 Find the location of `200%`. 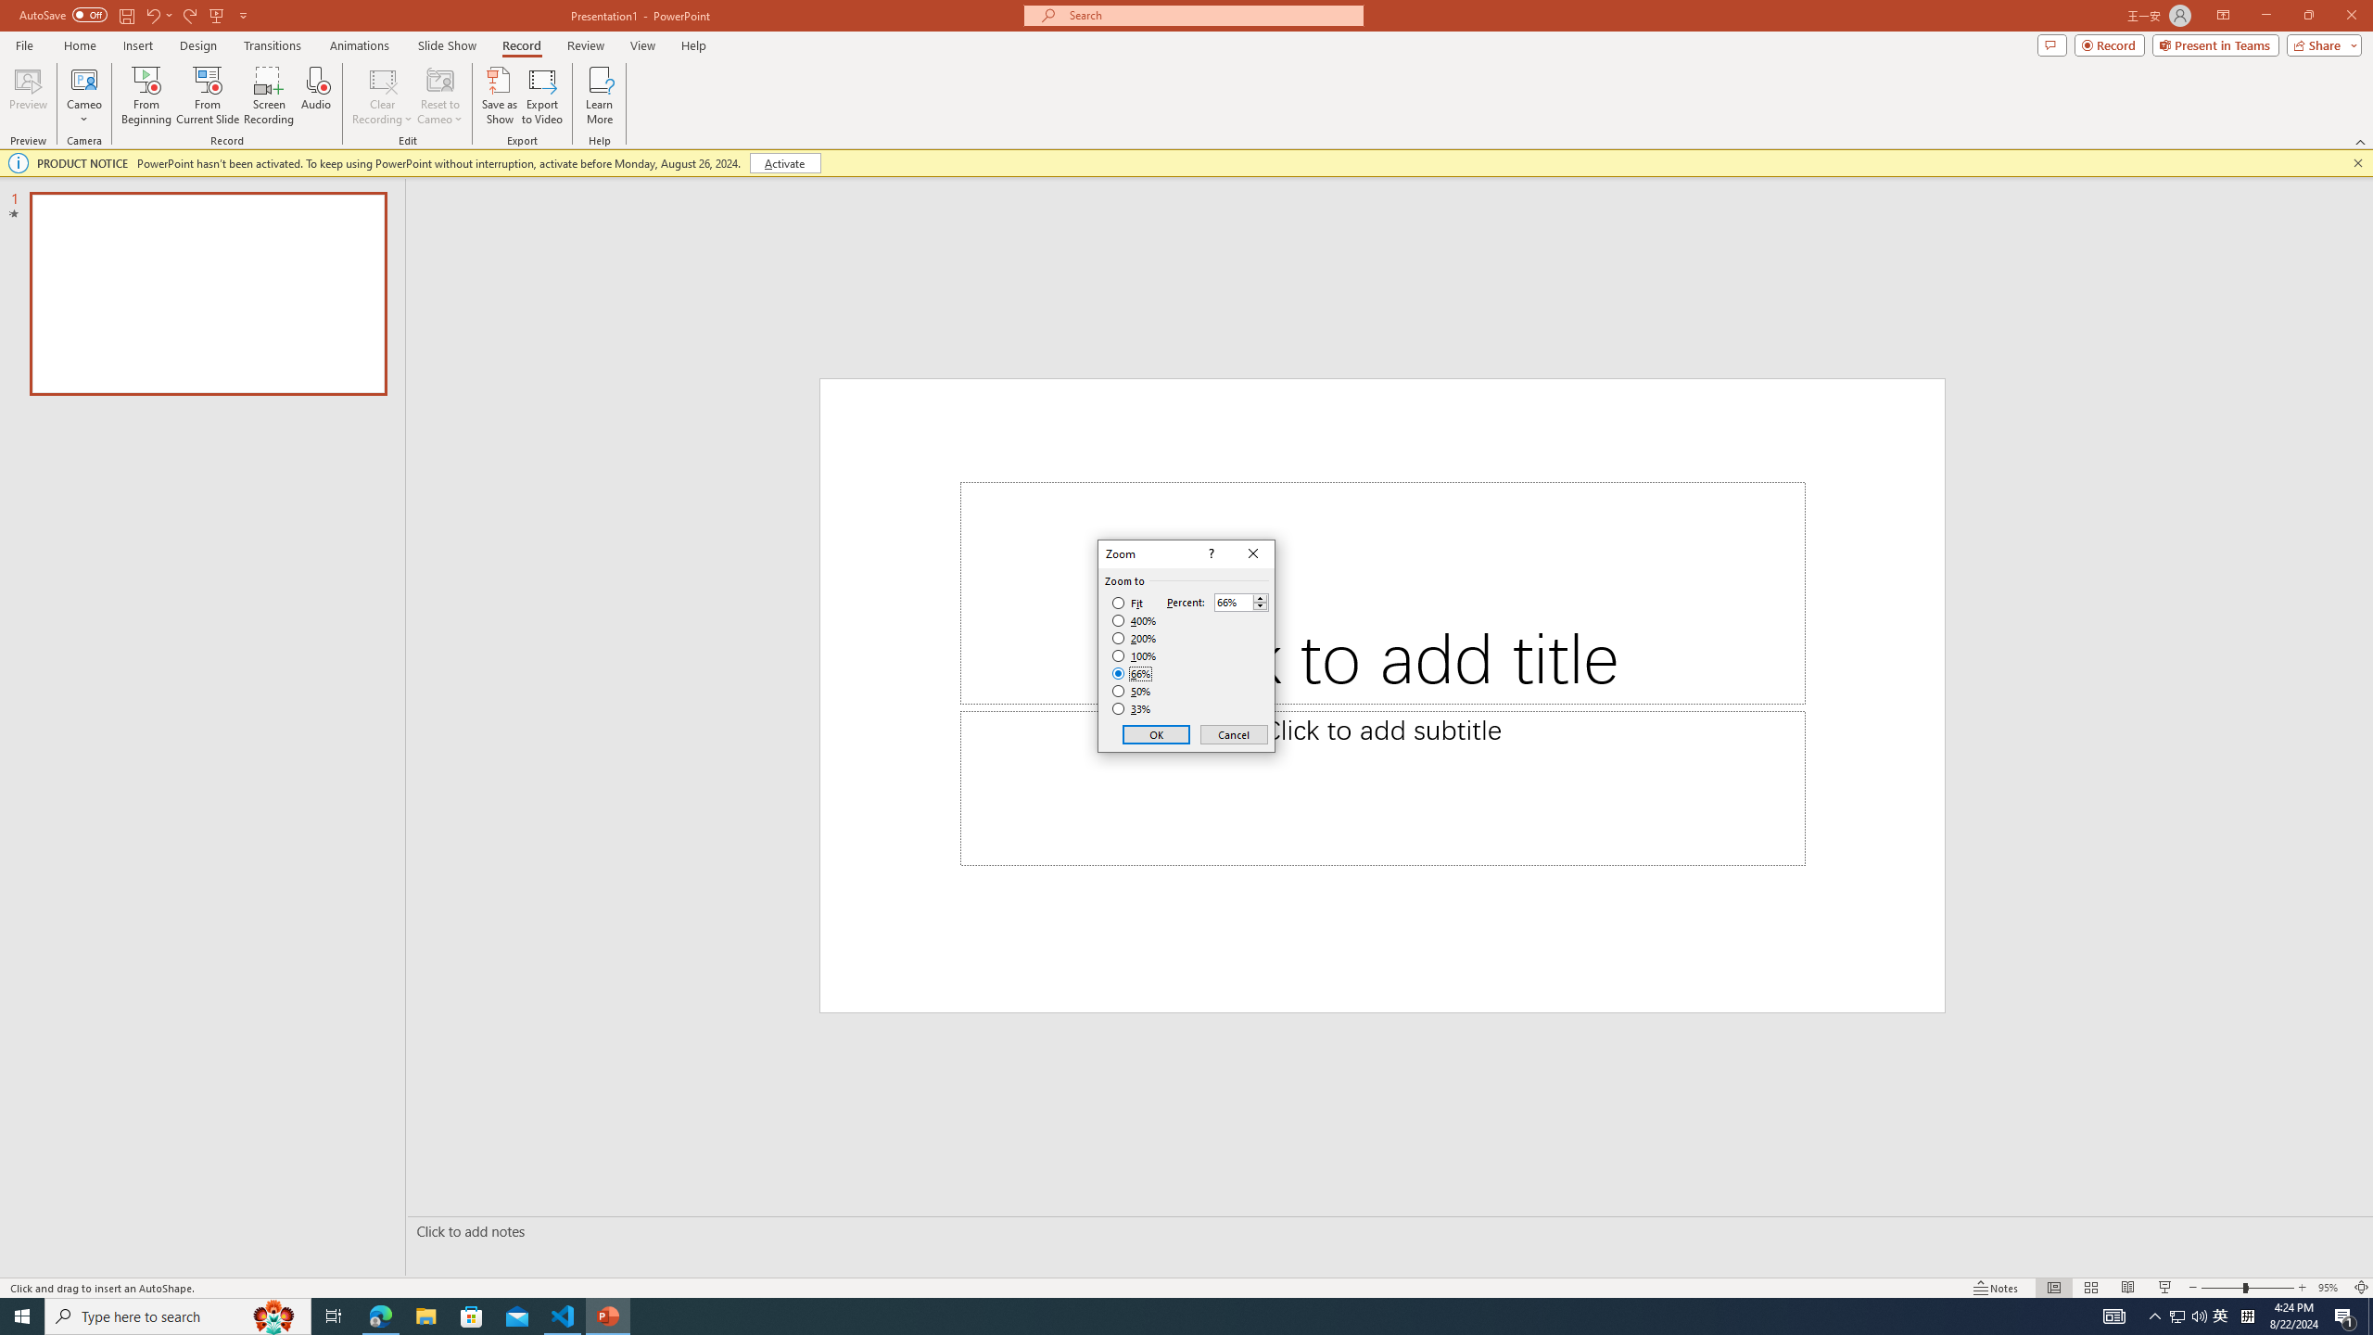

200% is located at coordinates (1135, 638).